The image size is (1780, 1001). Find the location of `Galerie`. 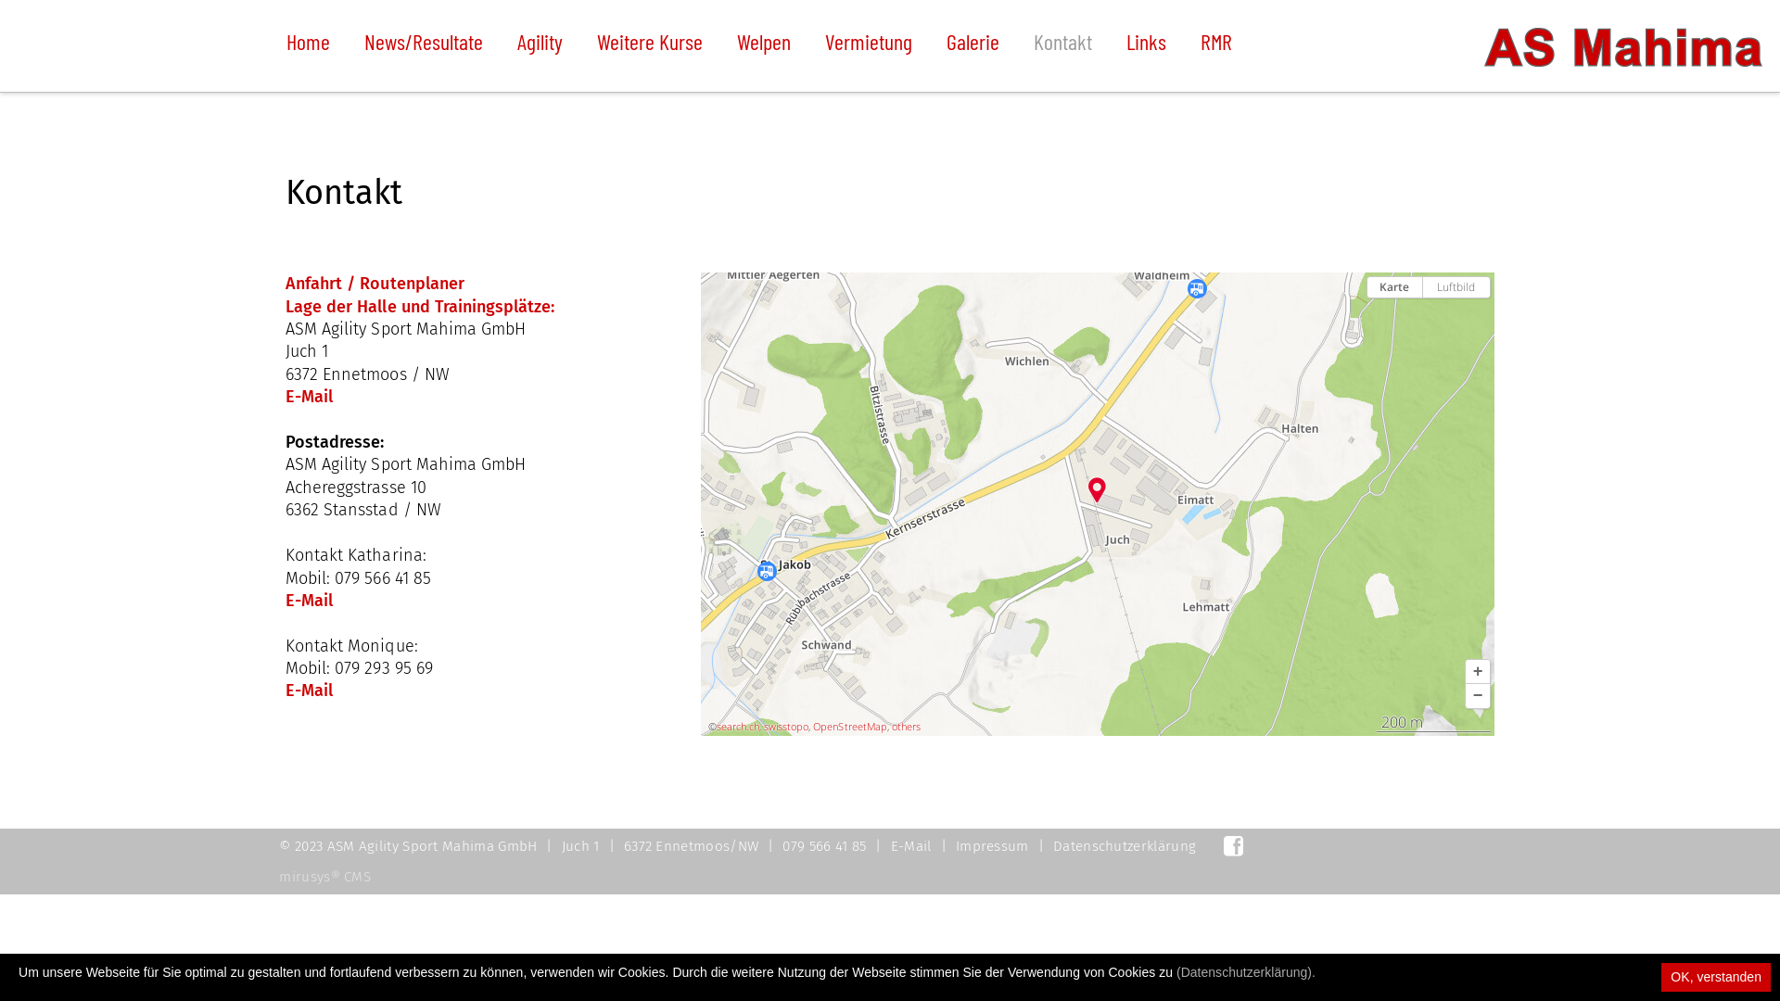

Galerie is located at coordinates (973, 46).